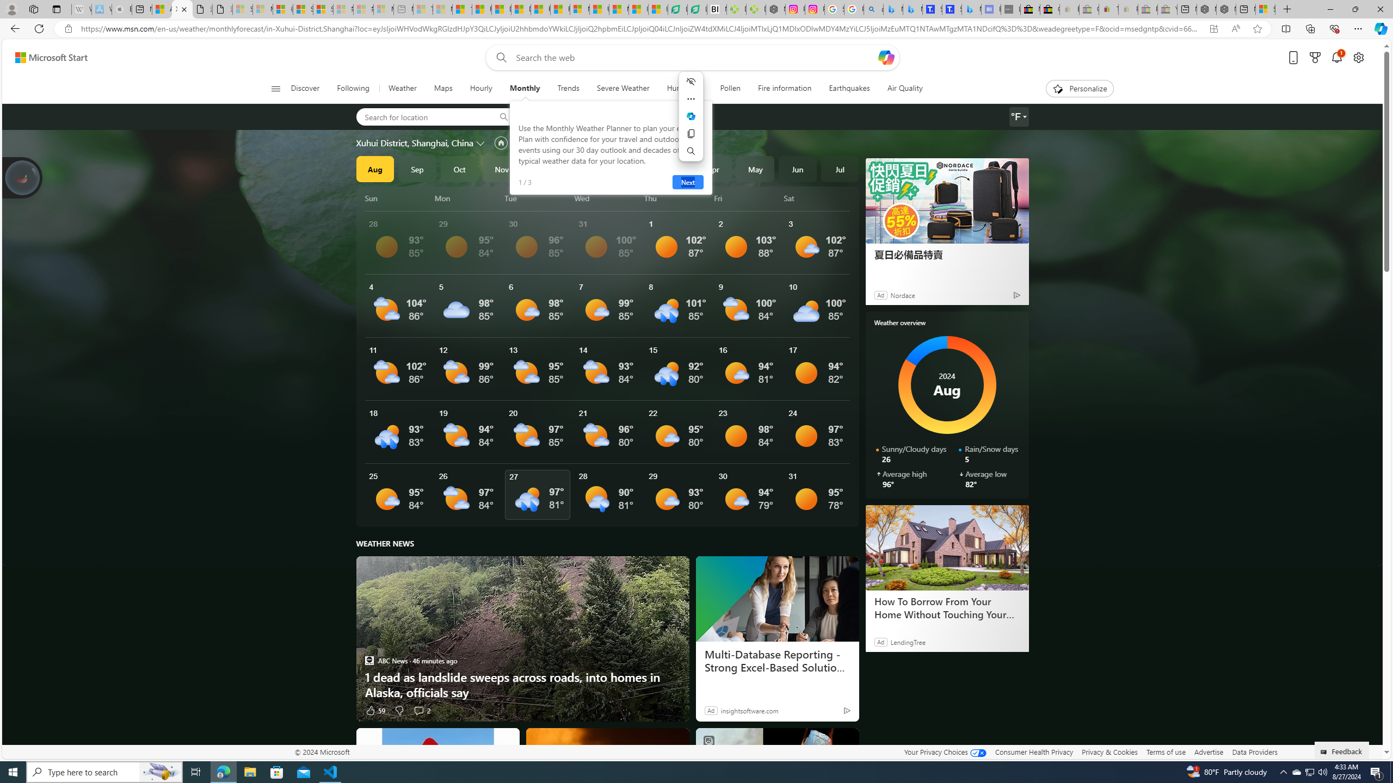  Describe the element at coordinates (1110, 751) in the screenshot. I see `Privacy & Cookies` at that location.